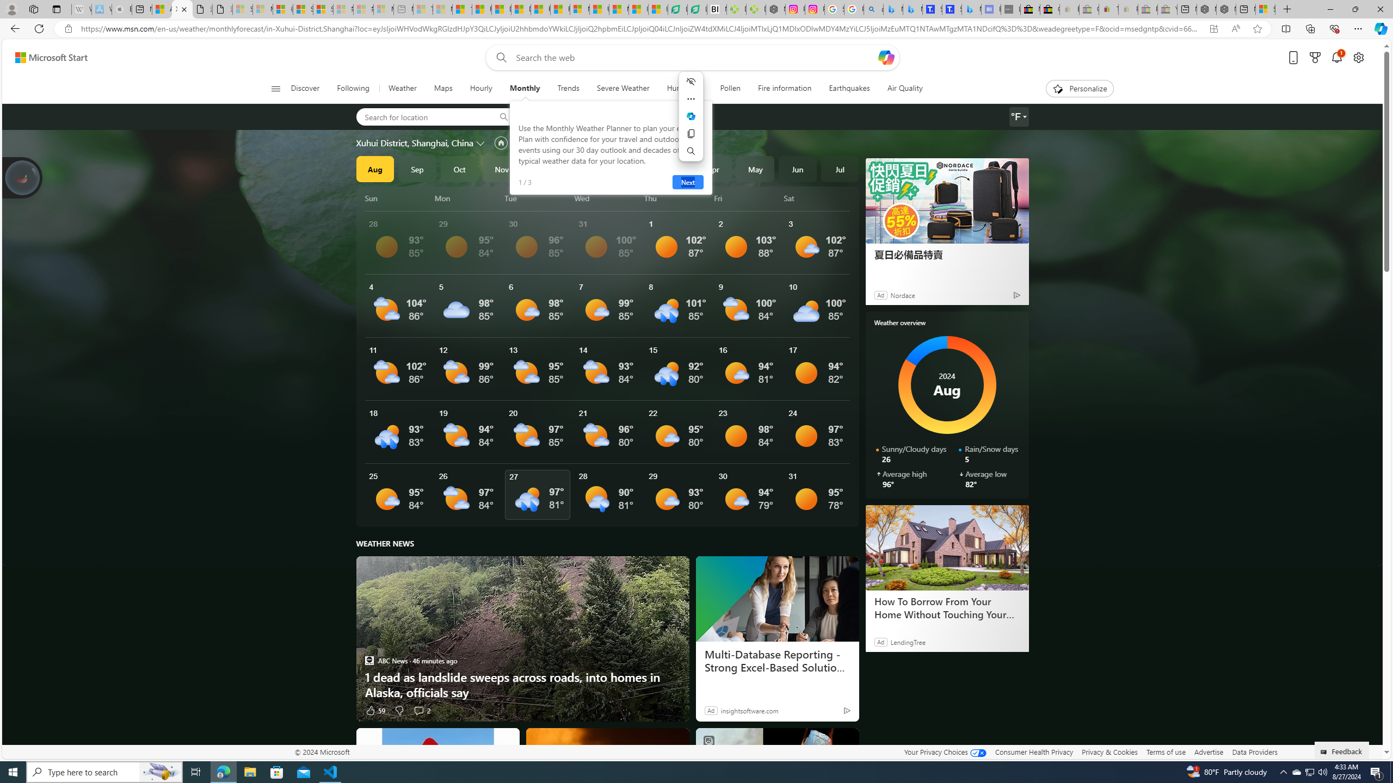  Describe the element at coordinates (1110, 751) in the screenshot. I see `Privacy & Cookies` at that location.